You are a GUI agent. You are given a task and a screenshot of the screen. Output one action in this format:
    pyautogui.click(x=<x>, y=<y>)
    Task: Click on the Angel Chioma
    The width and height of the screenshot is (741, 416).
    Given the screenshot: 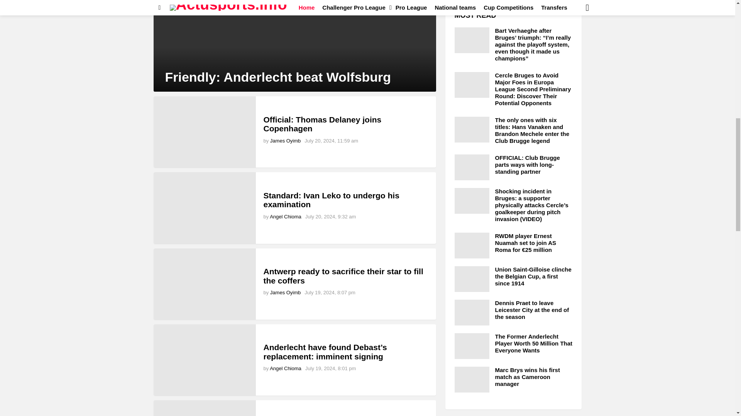 What is the action you would take?
    pyautogui.click(x=286, y=216)
    